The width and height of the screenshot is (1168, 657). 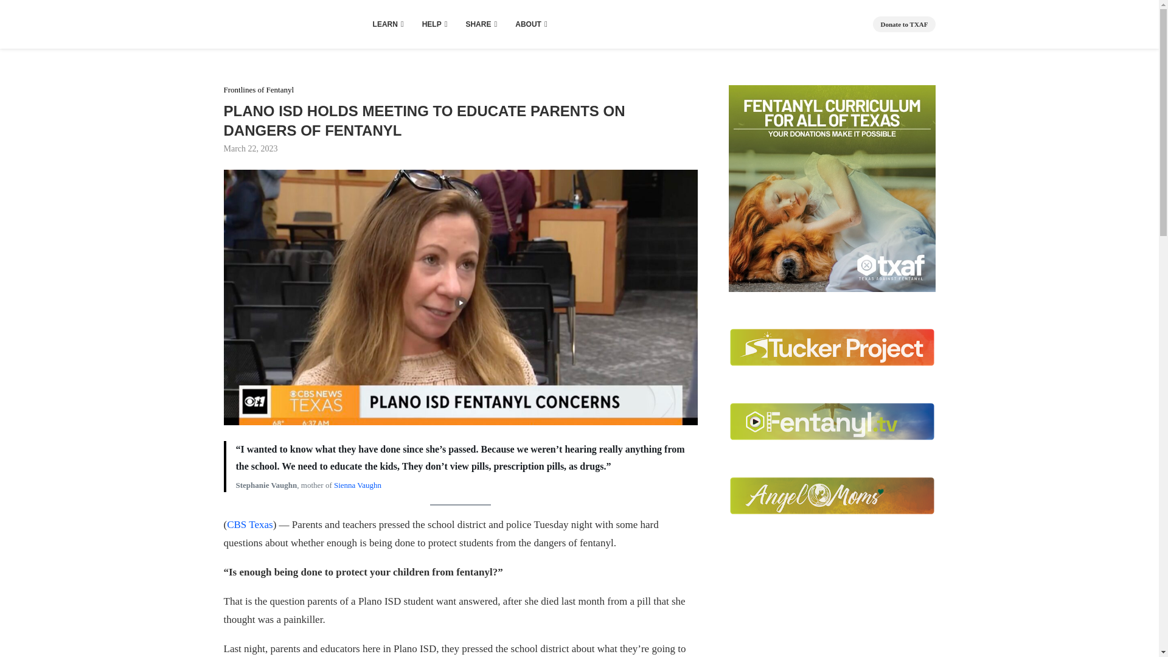 I want to click on LEARN, so click(x=388, y=24).